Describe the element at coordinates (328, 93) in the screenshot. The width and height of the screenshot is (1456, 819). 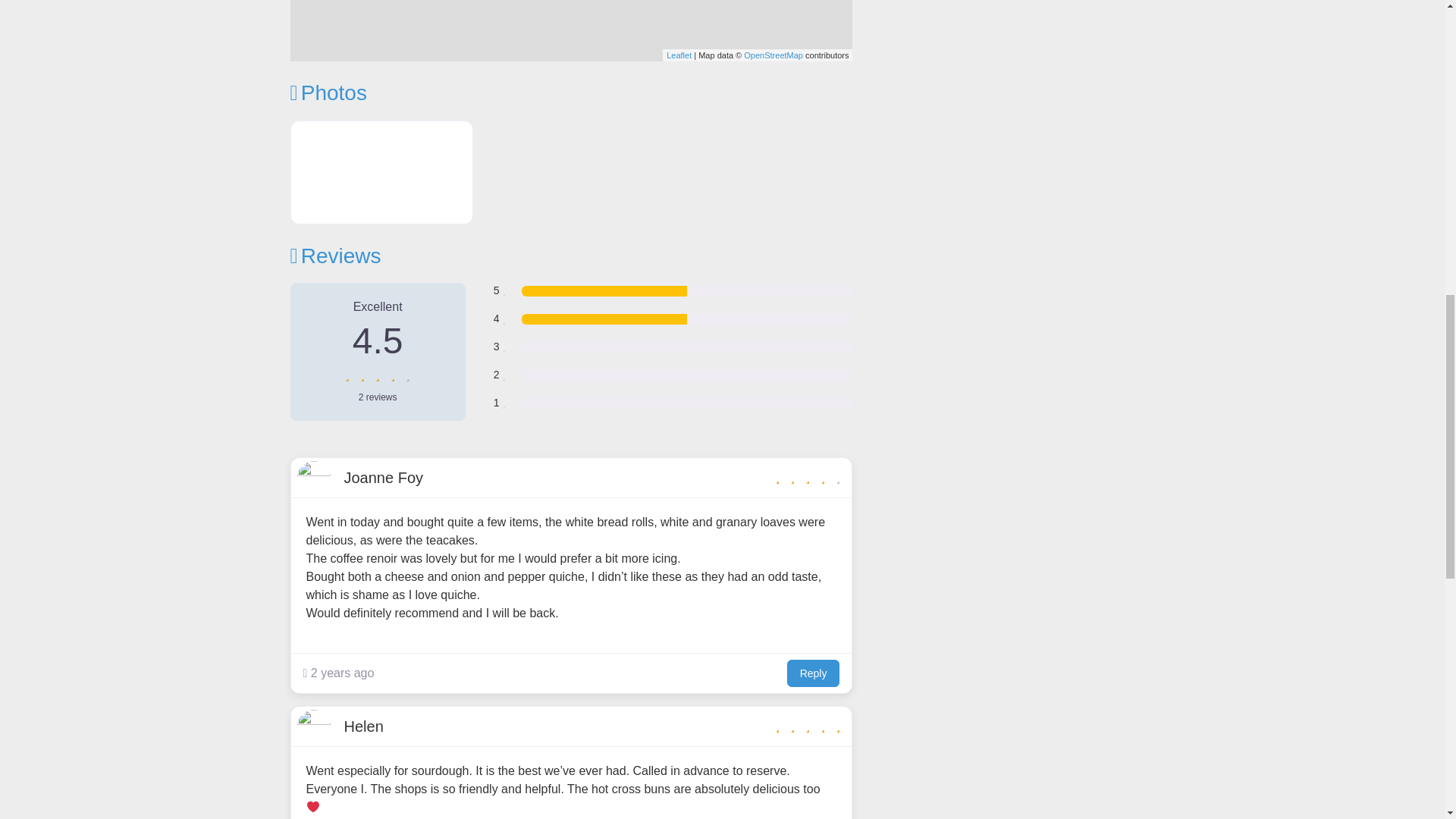
I see `Photos` at that location.